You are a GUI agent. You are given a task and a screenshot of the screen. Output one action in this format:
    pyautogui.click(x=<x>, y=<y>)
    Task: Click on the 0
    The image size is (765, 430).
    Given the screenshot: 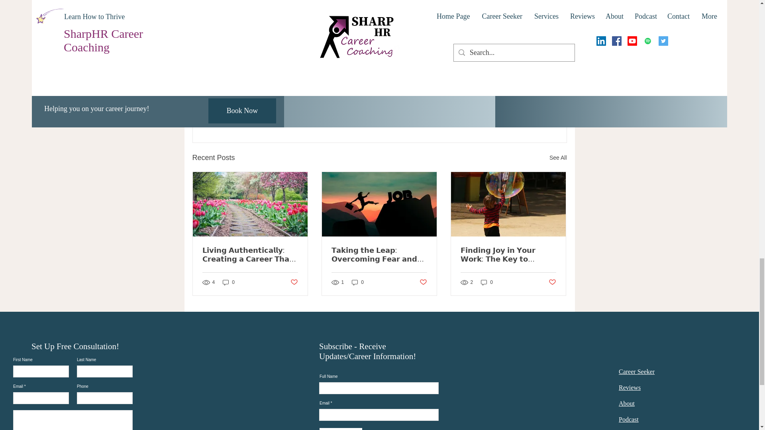 What is the action you would take?
    pyautogui.click(x=358, y=282)
    